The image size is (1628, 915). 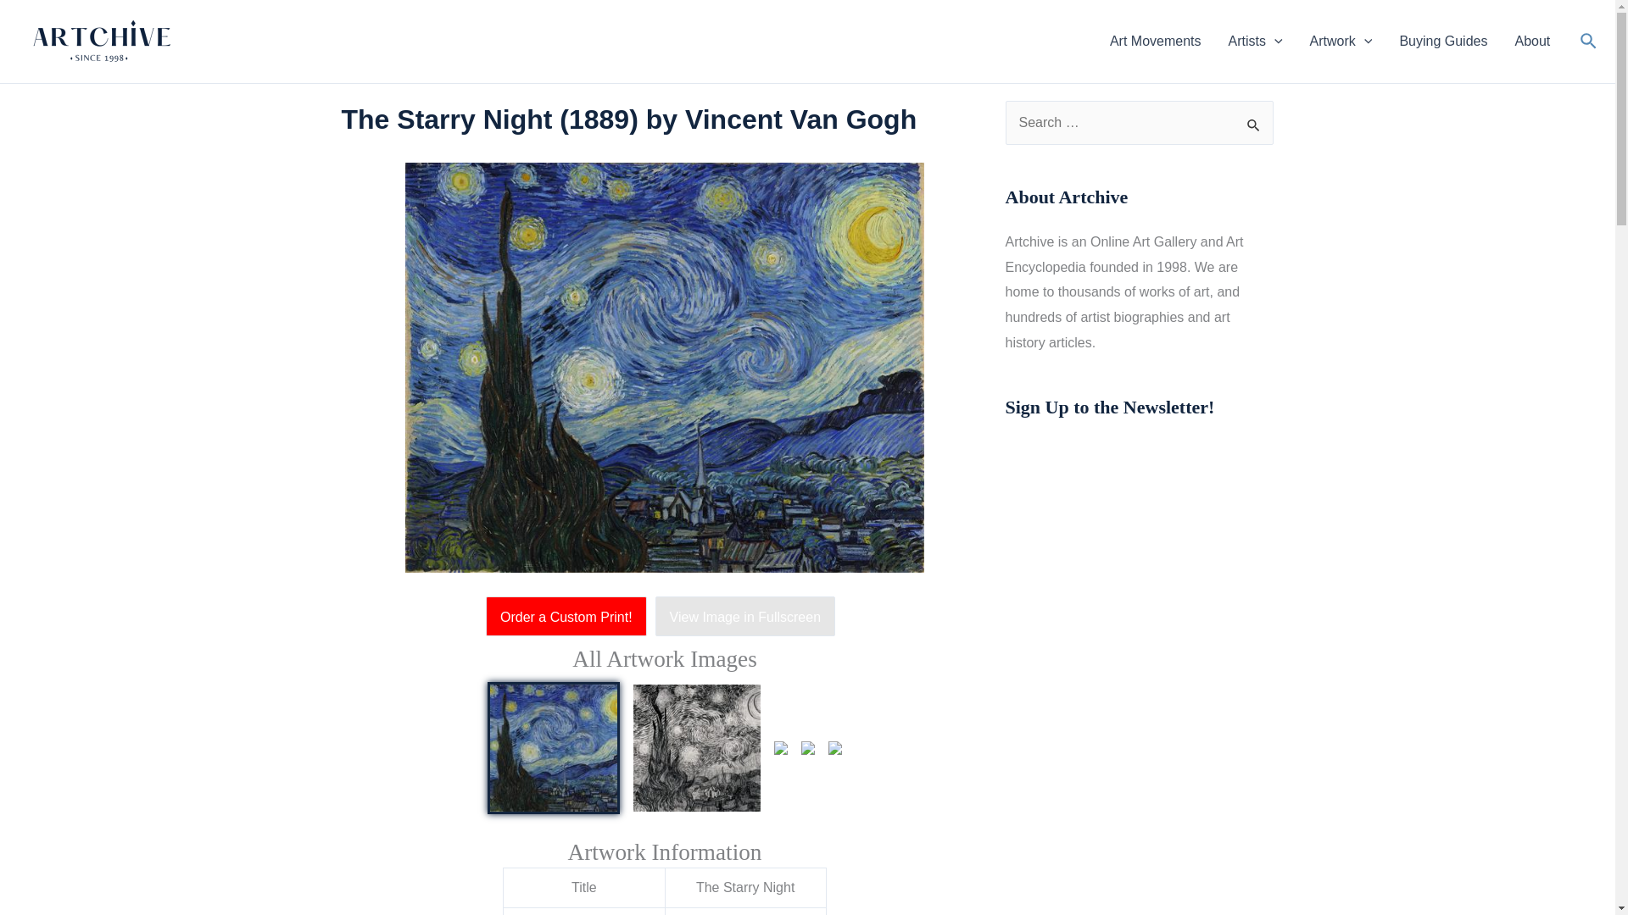 I want to click on Artists, so click(x=1255, y=41).